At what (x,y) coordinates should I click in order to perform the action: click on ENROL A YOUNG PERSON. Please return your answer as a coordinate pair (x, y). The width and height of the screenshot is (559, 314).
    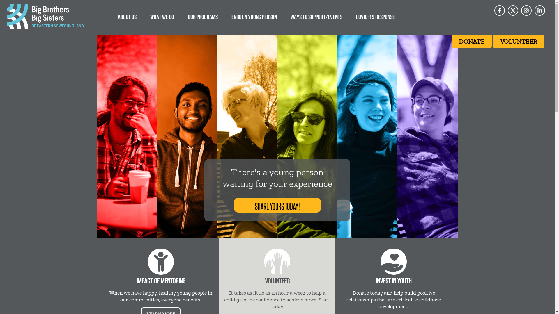
    Looking at the image, I should click on (254, 17).